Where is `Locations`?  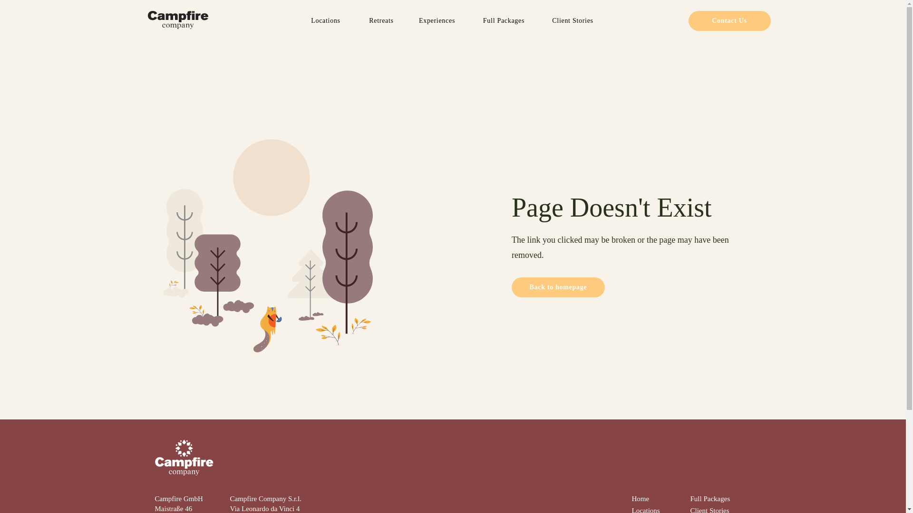 Locations is located at coordinates (645, 510).